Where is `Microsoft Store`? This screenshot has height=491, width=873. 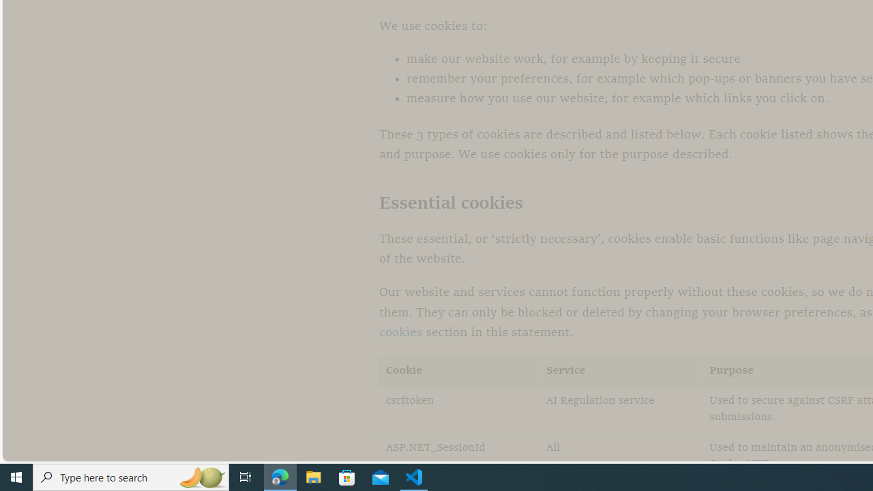
Microsoft Store is located at coordinates (347, 477).